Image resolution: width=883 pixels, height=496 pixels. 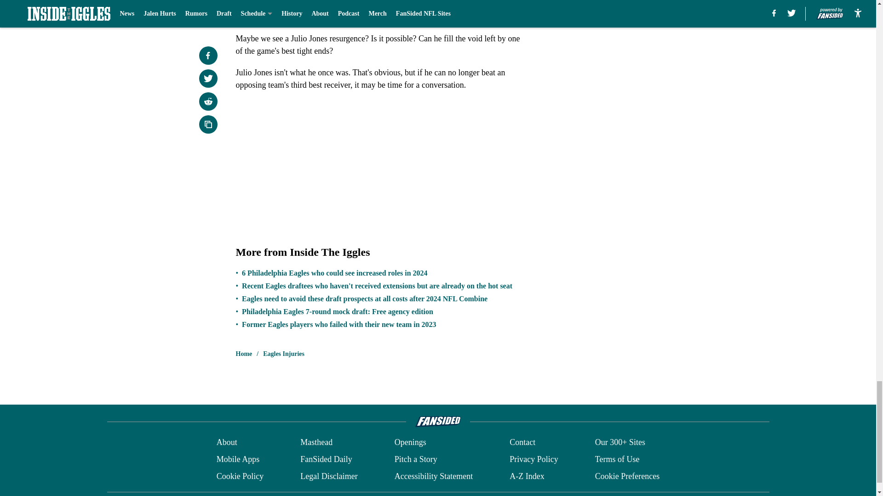 I want to click on About, so click(x=227, y=443).